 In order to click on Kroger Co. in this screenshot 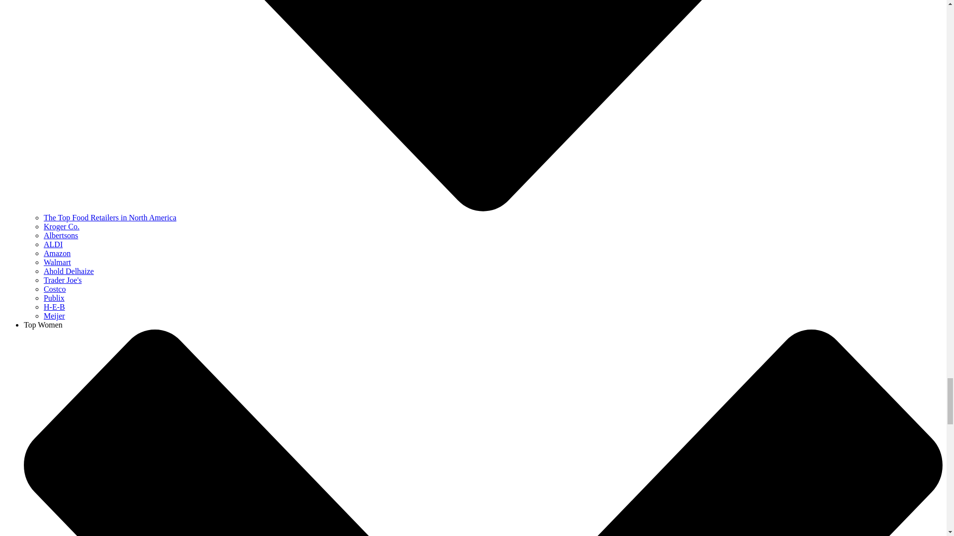, I will do `click(62, 226)`.